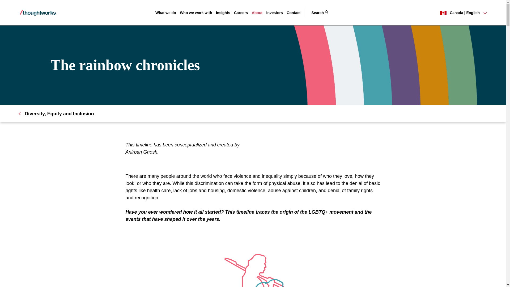  Describe the element at coordinates (241, 13) in the screenshot. I see `Careers` at that location.